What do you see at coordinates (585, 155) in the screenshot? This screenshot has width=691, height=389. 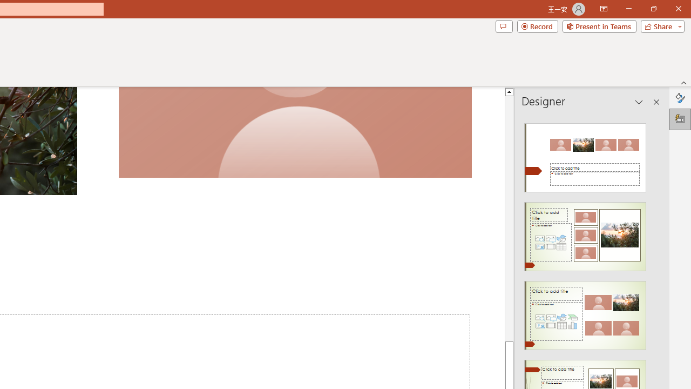 I see `Recommended Design: Design Idea` at bounding box center [585, 155].